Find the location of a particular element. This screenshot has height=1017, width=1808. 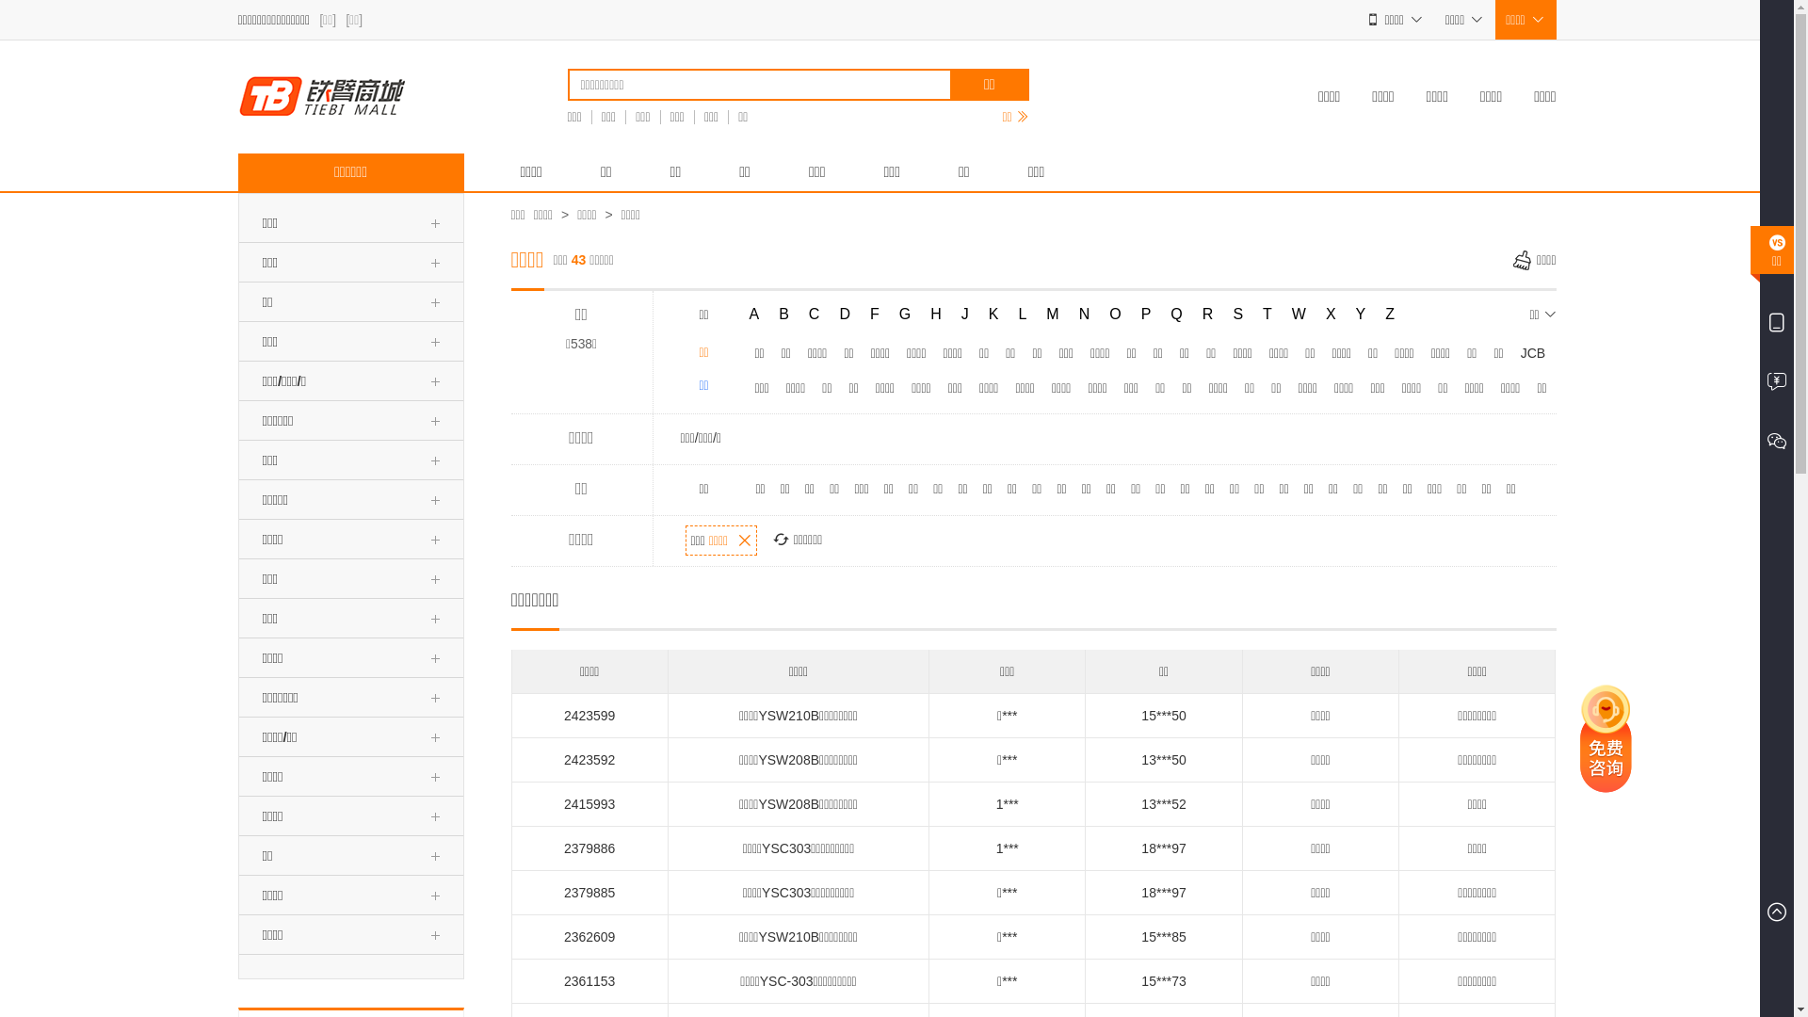

JCB is located at coordinates (1533, 353).